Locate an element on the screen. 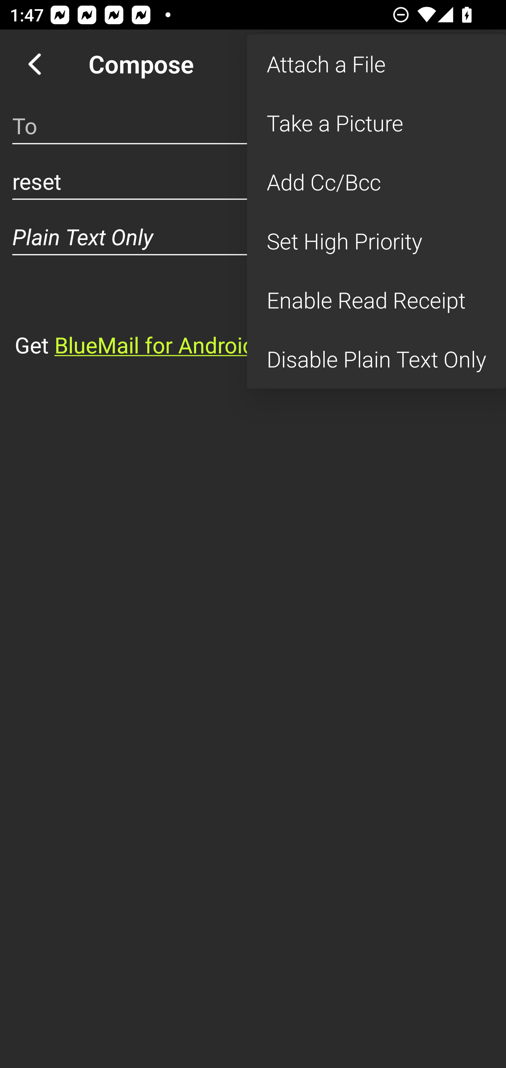 Image resolution: width=506 pixels, height=1068 pixels. Disable Plain Text Only is located at coordinates (376, 359).